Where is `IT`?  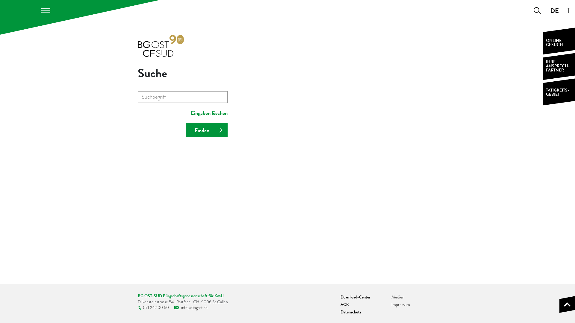 IT is located at coordinates (568, 10).